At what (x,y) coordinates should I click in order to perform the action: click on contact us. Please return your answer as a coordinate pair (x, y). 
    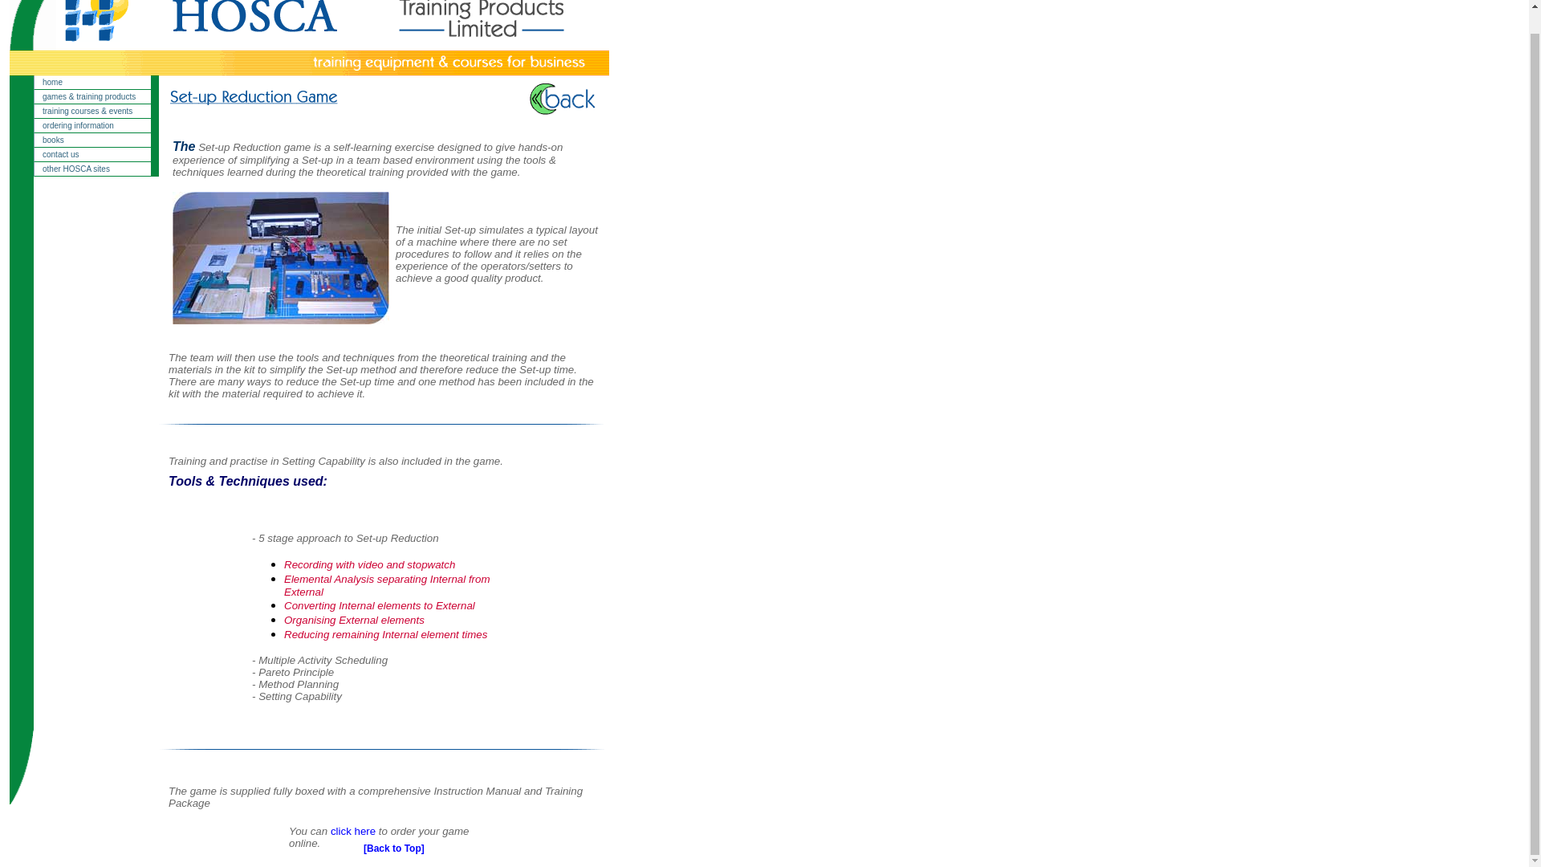
    Looking at the image, I should click on (96, 154).